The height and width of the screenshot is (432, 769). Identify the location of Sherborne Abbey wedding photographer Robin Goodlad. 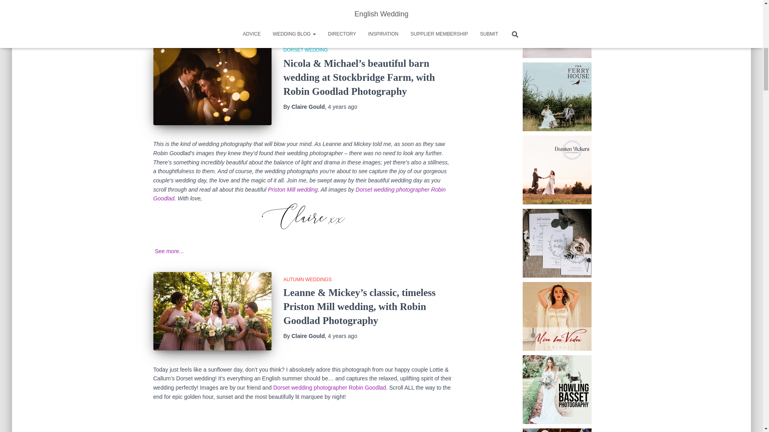
(223, 4).